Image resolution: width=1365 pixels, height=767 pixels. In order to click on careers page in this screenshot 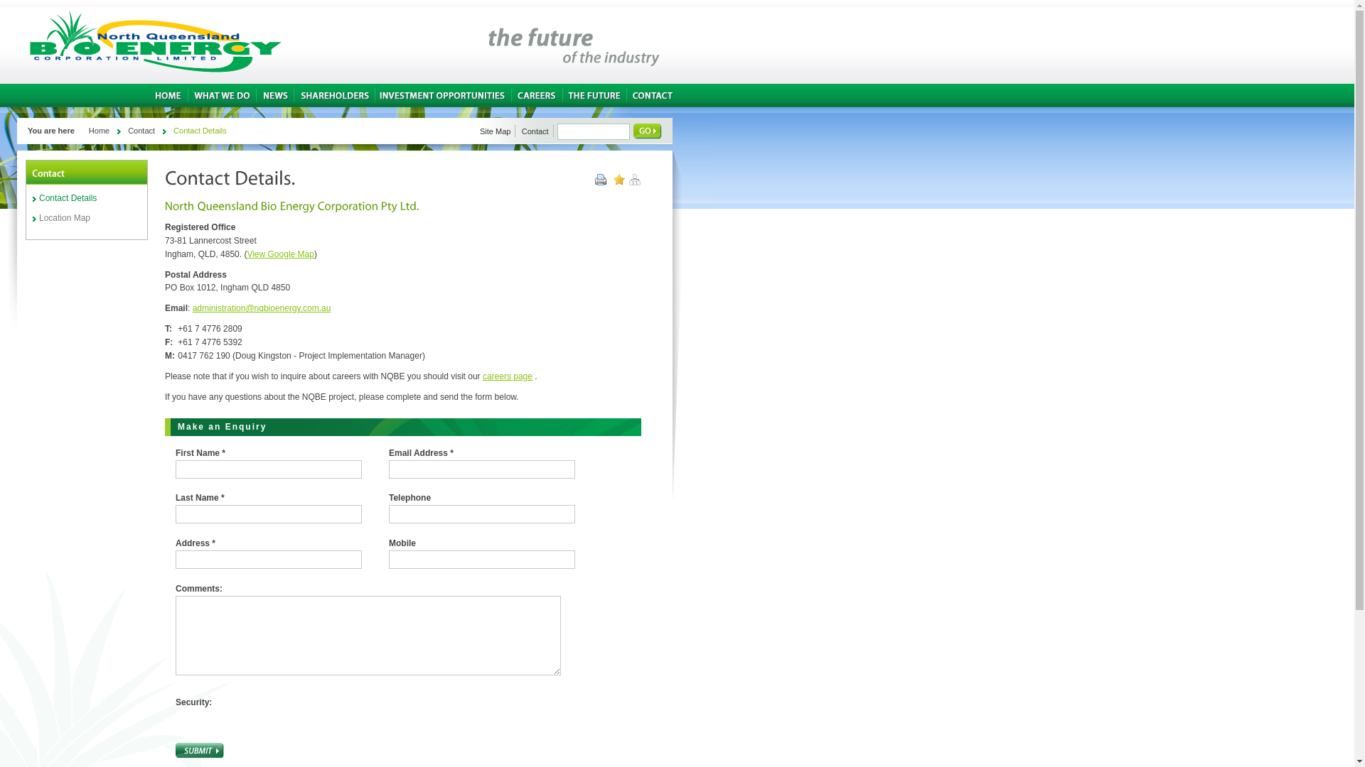, I will do `click(508, 376)`.